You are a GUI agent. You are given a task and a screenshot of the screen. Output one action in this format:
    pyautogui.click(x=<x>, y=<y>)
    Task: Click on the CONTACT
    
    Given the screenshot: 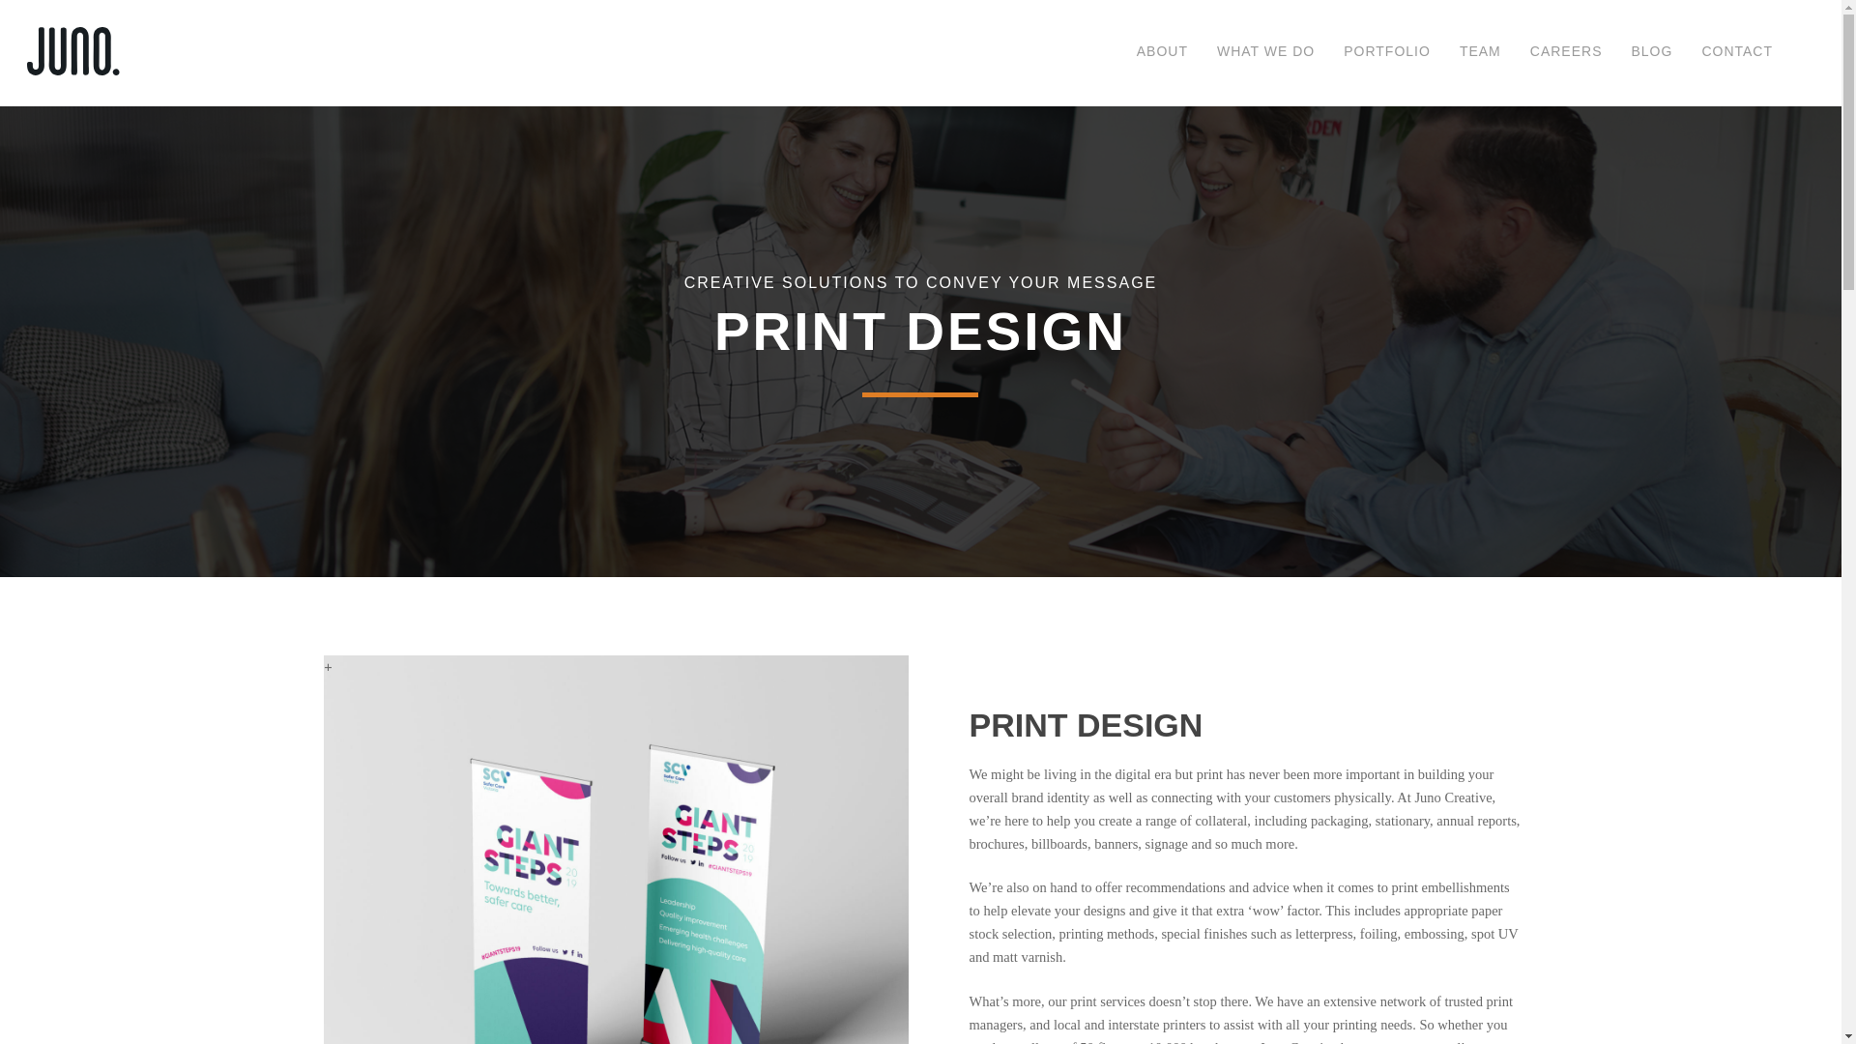 What is the action you would take?
    pyautogui.click(x=1736, y=50)
    